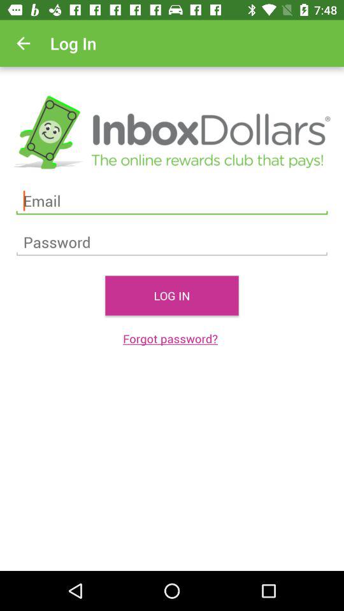  Describe the element at coordinates (23, 43) in the screenshot. I see `select the app to the left of the log in item` at that location.